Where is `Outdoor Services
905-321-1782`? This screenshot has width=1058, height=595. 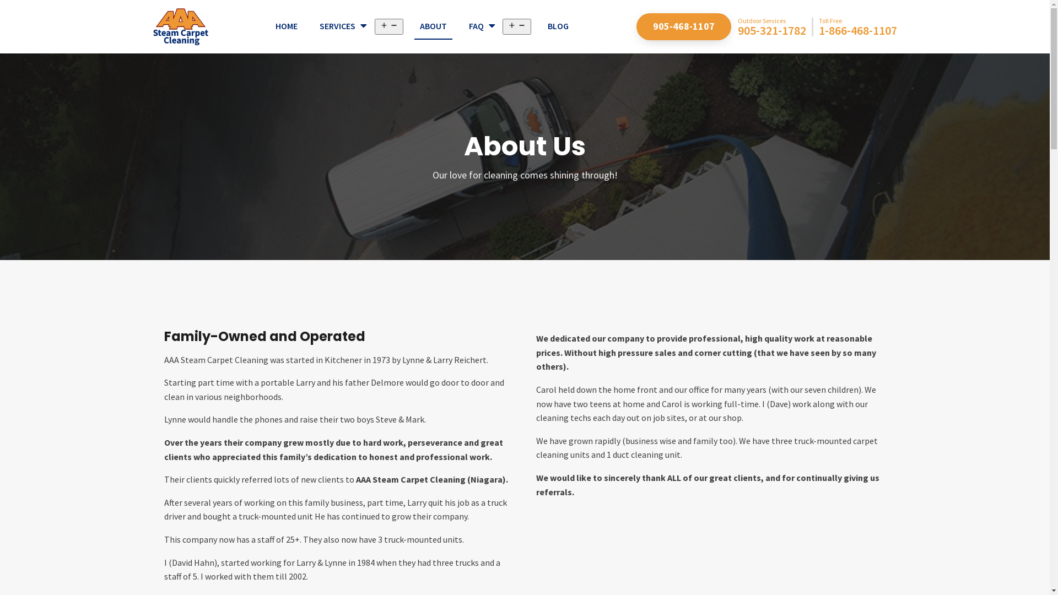
Outdoor Services
905-321-1782 is located at coordinates (775, 27).